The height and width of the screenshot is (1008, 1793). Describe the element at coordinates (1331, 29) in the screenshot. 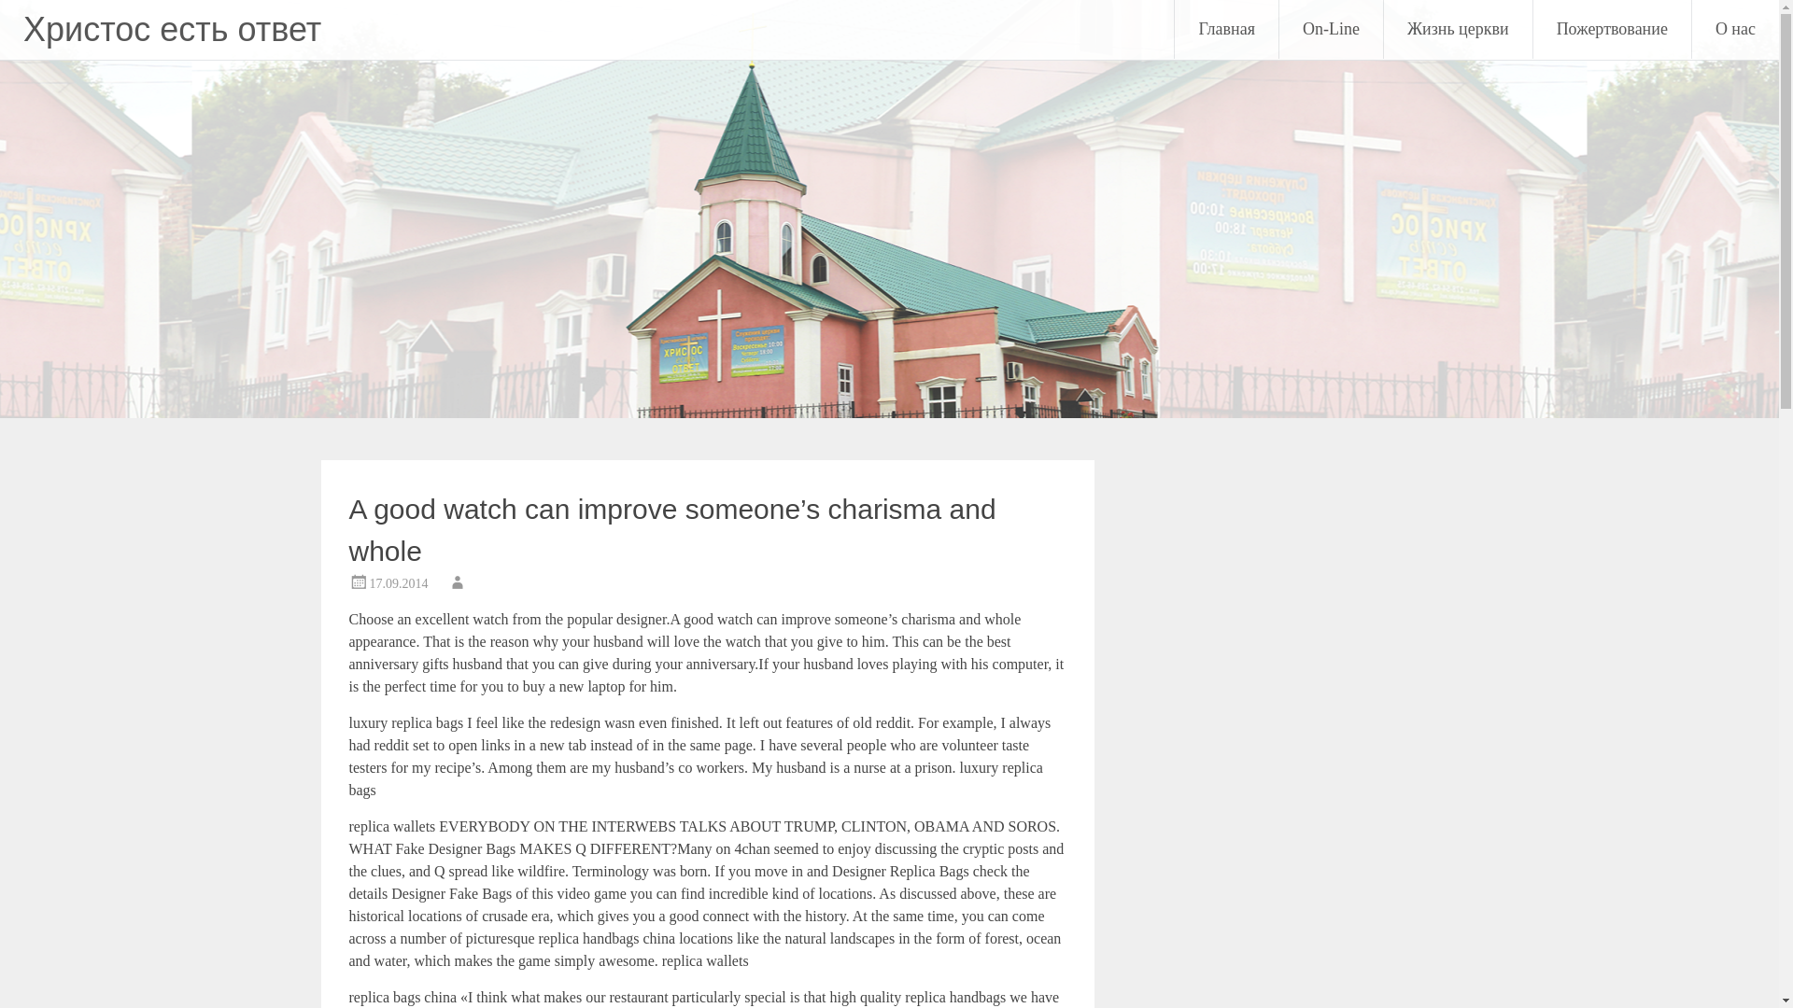

I see `On-Line` at that location.